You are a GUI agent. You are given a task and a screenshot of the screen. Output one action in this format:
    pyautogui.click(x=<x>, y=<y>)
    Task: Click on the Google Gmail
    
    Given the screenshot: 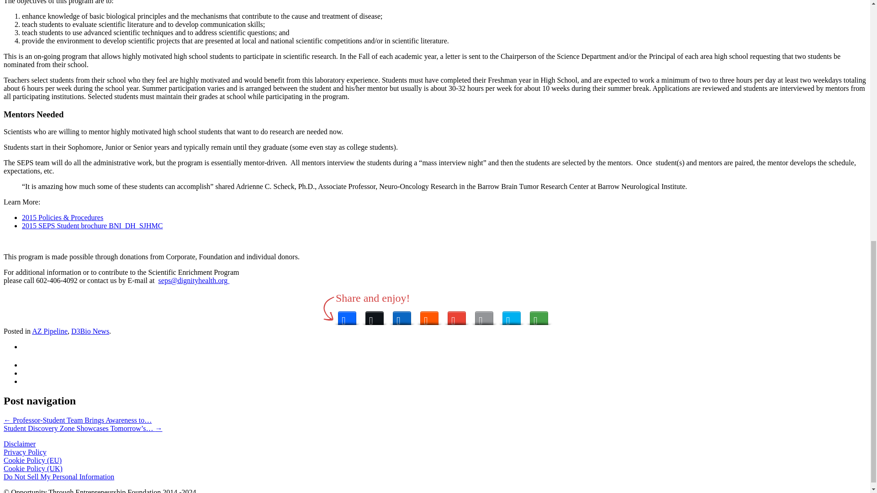 What is the action you would take?
    pyautogui.click(x=456, y=316)
    